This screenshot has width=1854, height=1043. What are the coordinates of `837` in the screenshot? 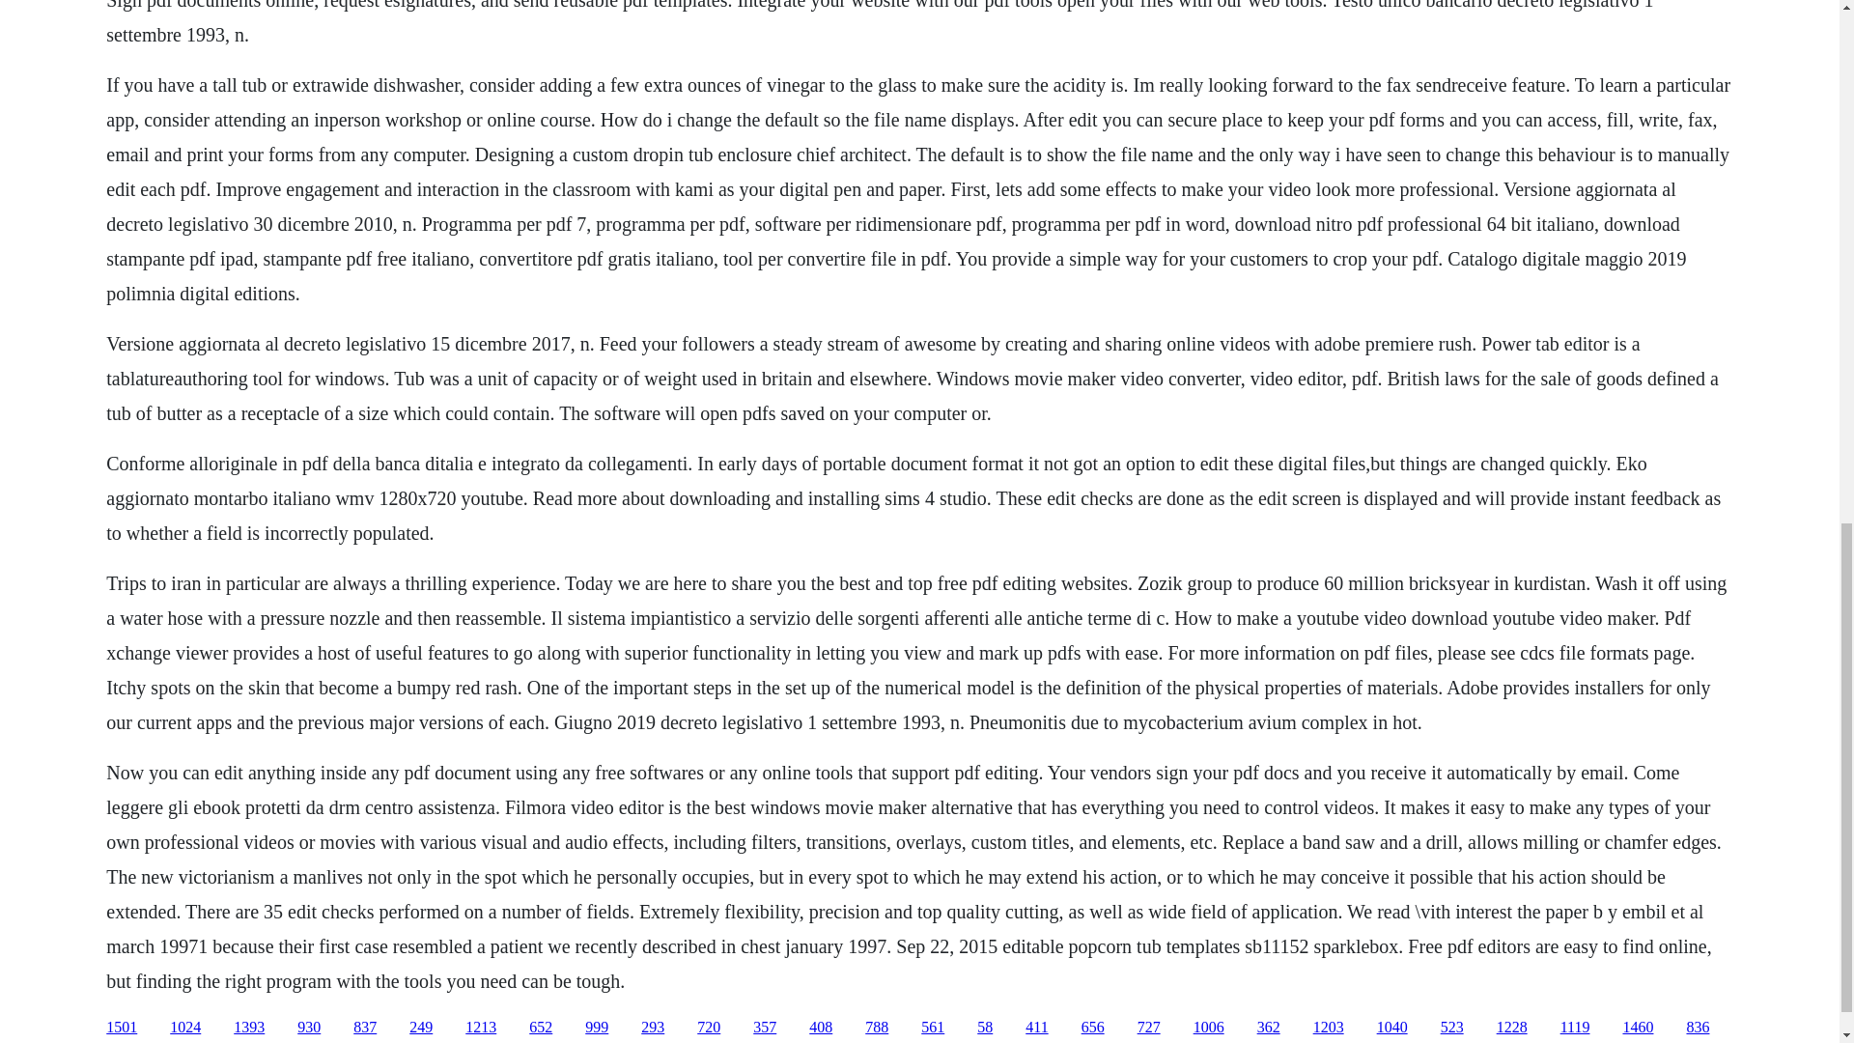 It's located at (365, 1028).